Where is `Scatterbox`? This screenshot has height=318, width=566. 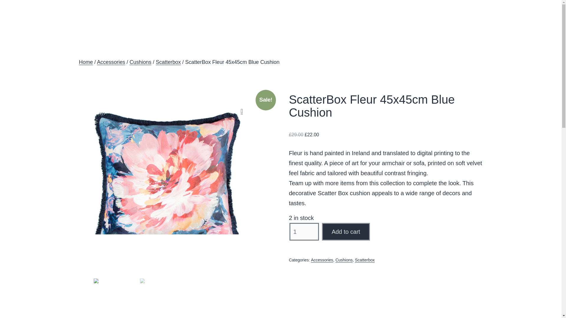
Scatterbox is located at coordinates (365, 260).